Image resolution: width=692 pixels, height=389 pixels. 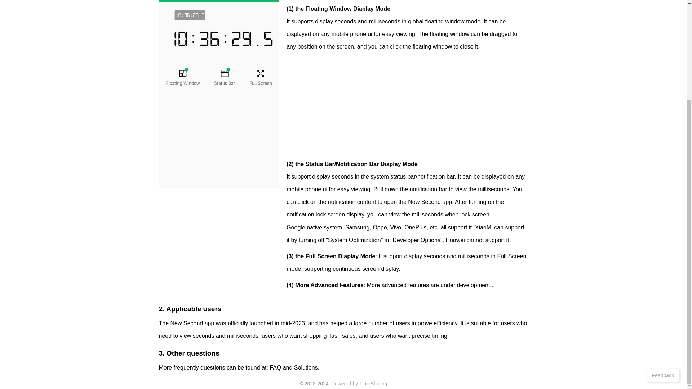 What do you see at coordinates (293, 367) in the screenshot?
I see `FAQ and Solutions` at bounding box center [293, 367].